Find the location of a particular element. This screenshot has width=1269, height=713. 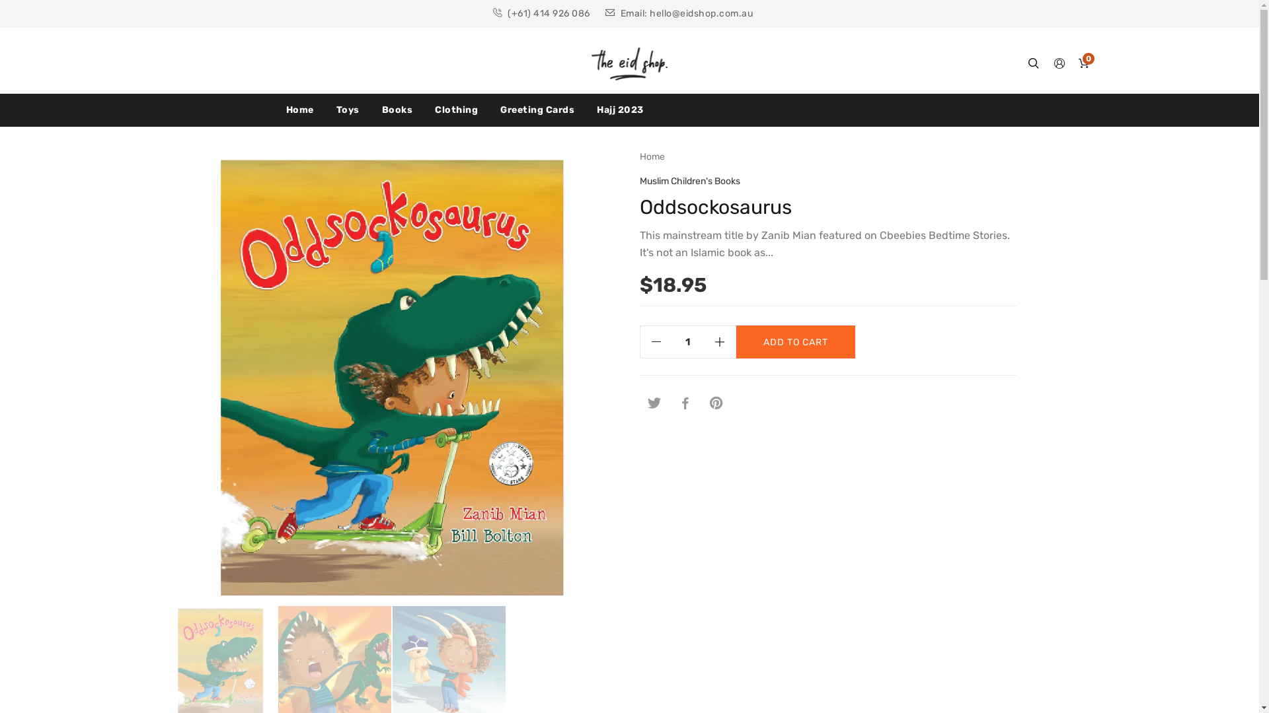

Home is located at coordinates (305, 115).